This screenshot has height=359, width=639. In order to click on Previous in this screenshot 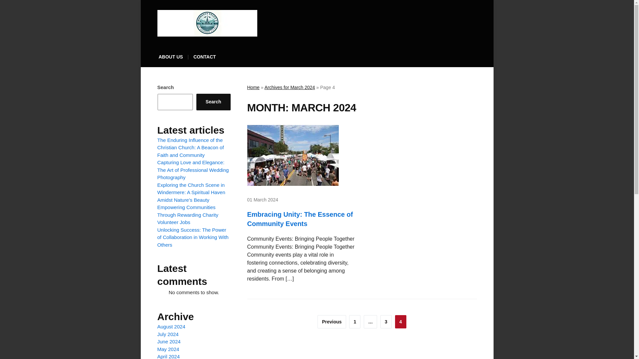, I will do `click(331, 322)`.